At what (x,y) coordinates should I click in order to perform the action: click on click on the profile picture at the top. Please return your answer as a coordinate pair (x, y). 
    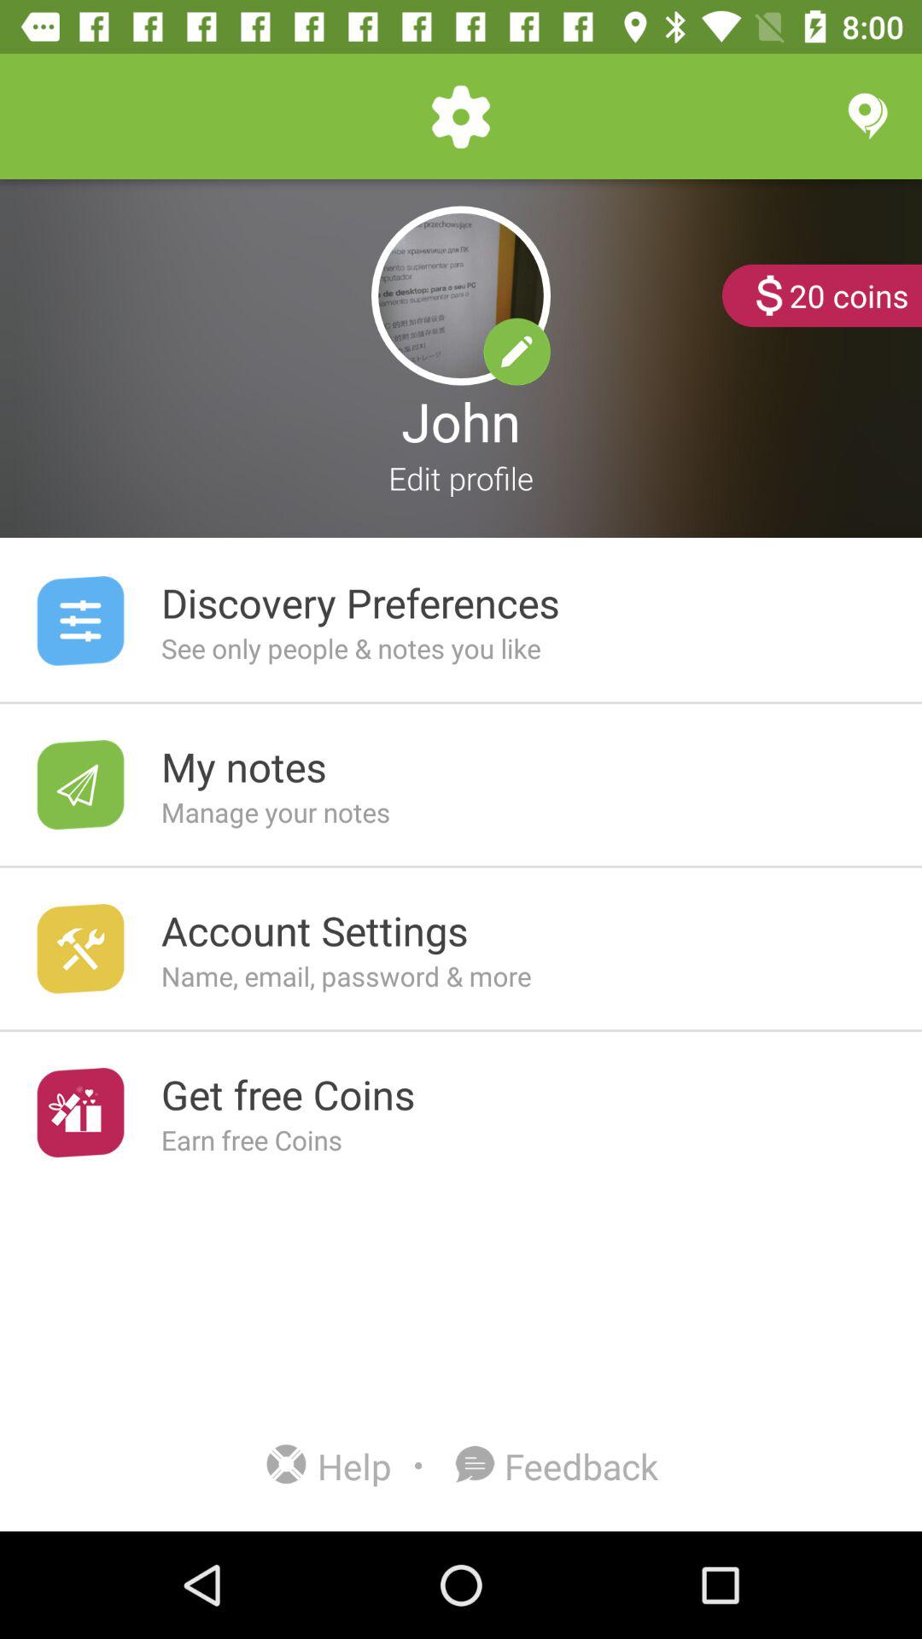
    Looking at the image, I should click on (461, 295).